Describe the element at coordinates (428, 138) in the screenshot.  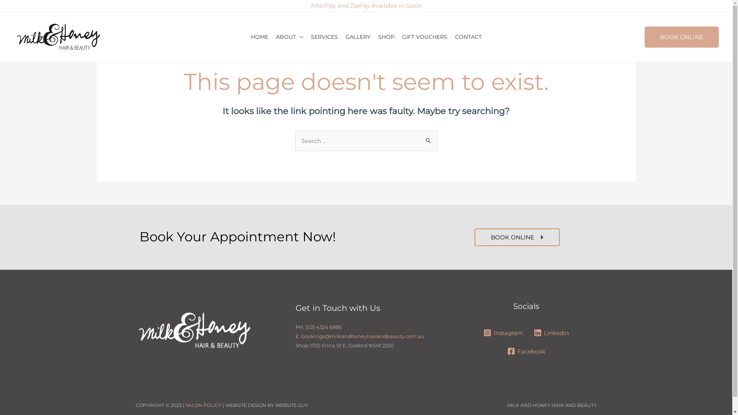
I see `Search` at that location.